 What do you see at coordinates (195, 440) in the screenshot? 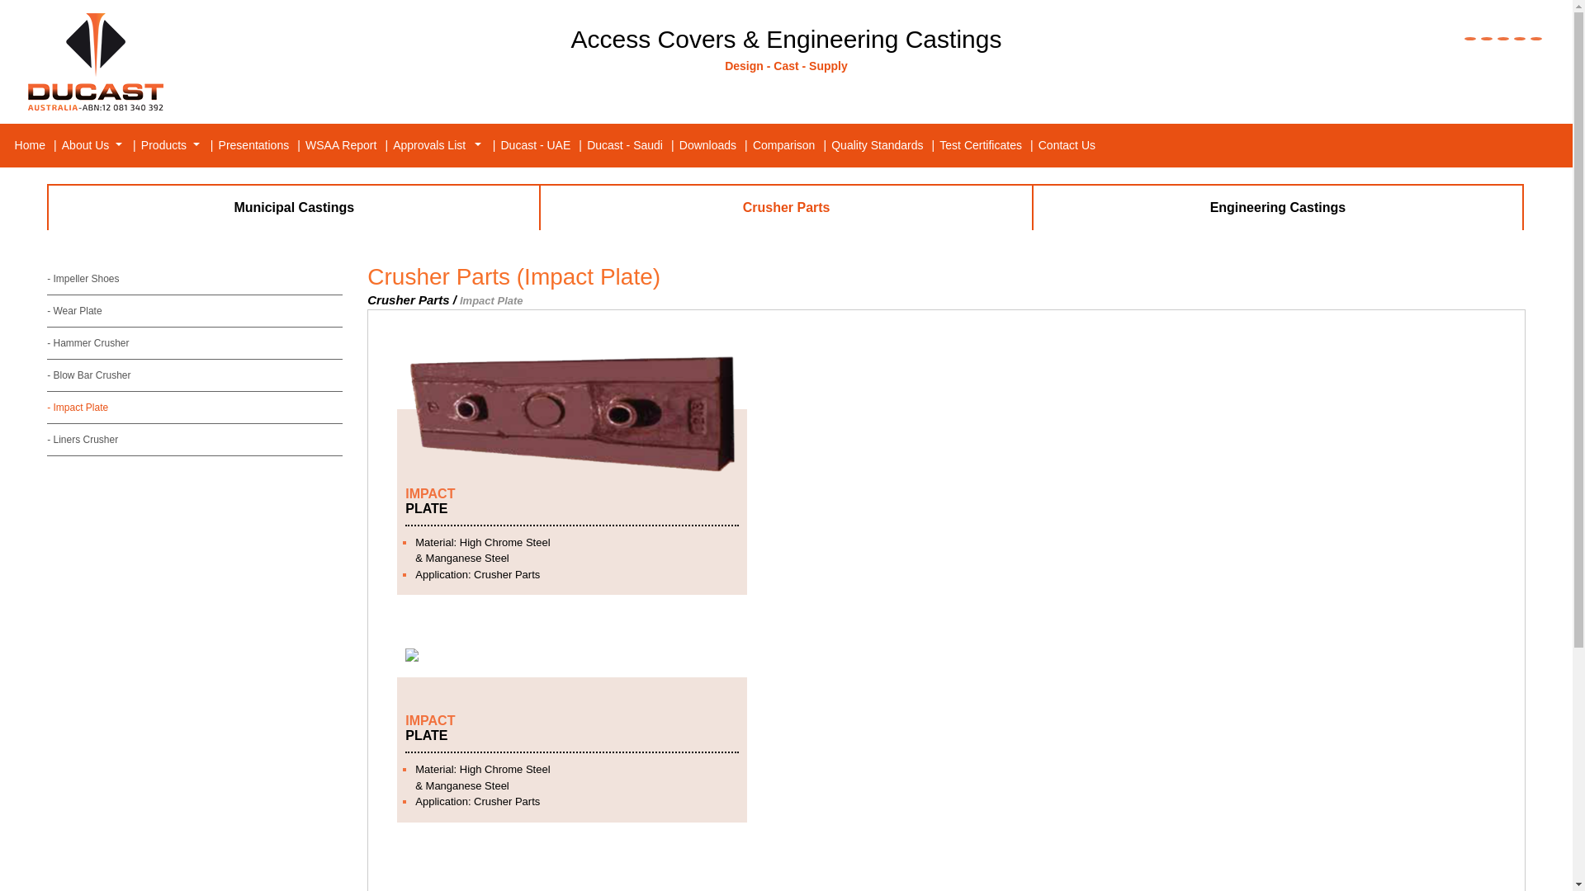
I see `- Liners Crusher` at bounding box center [195, 440].